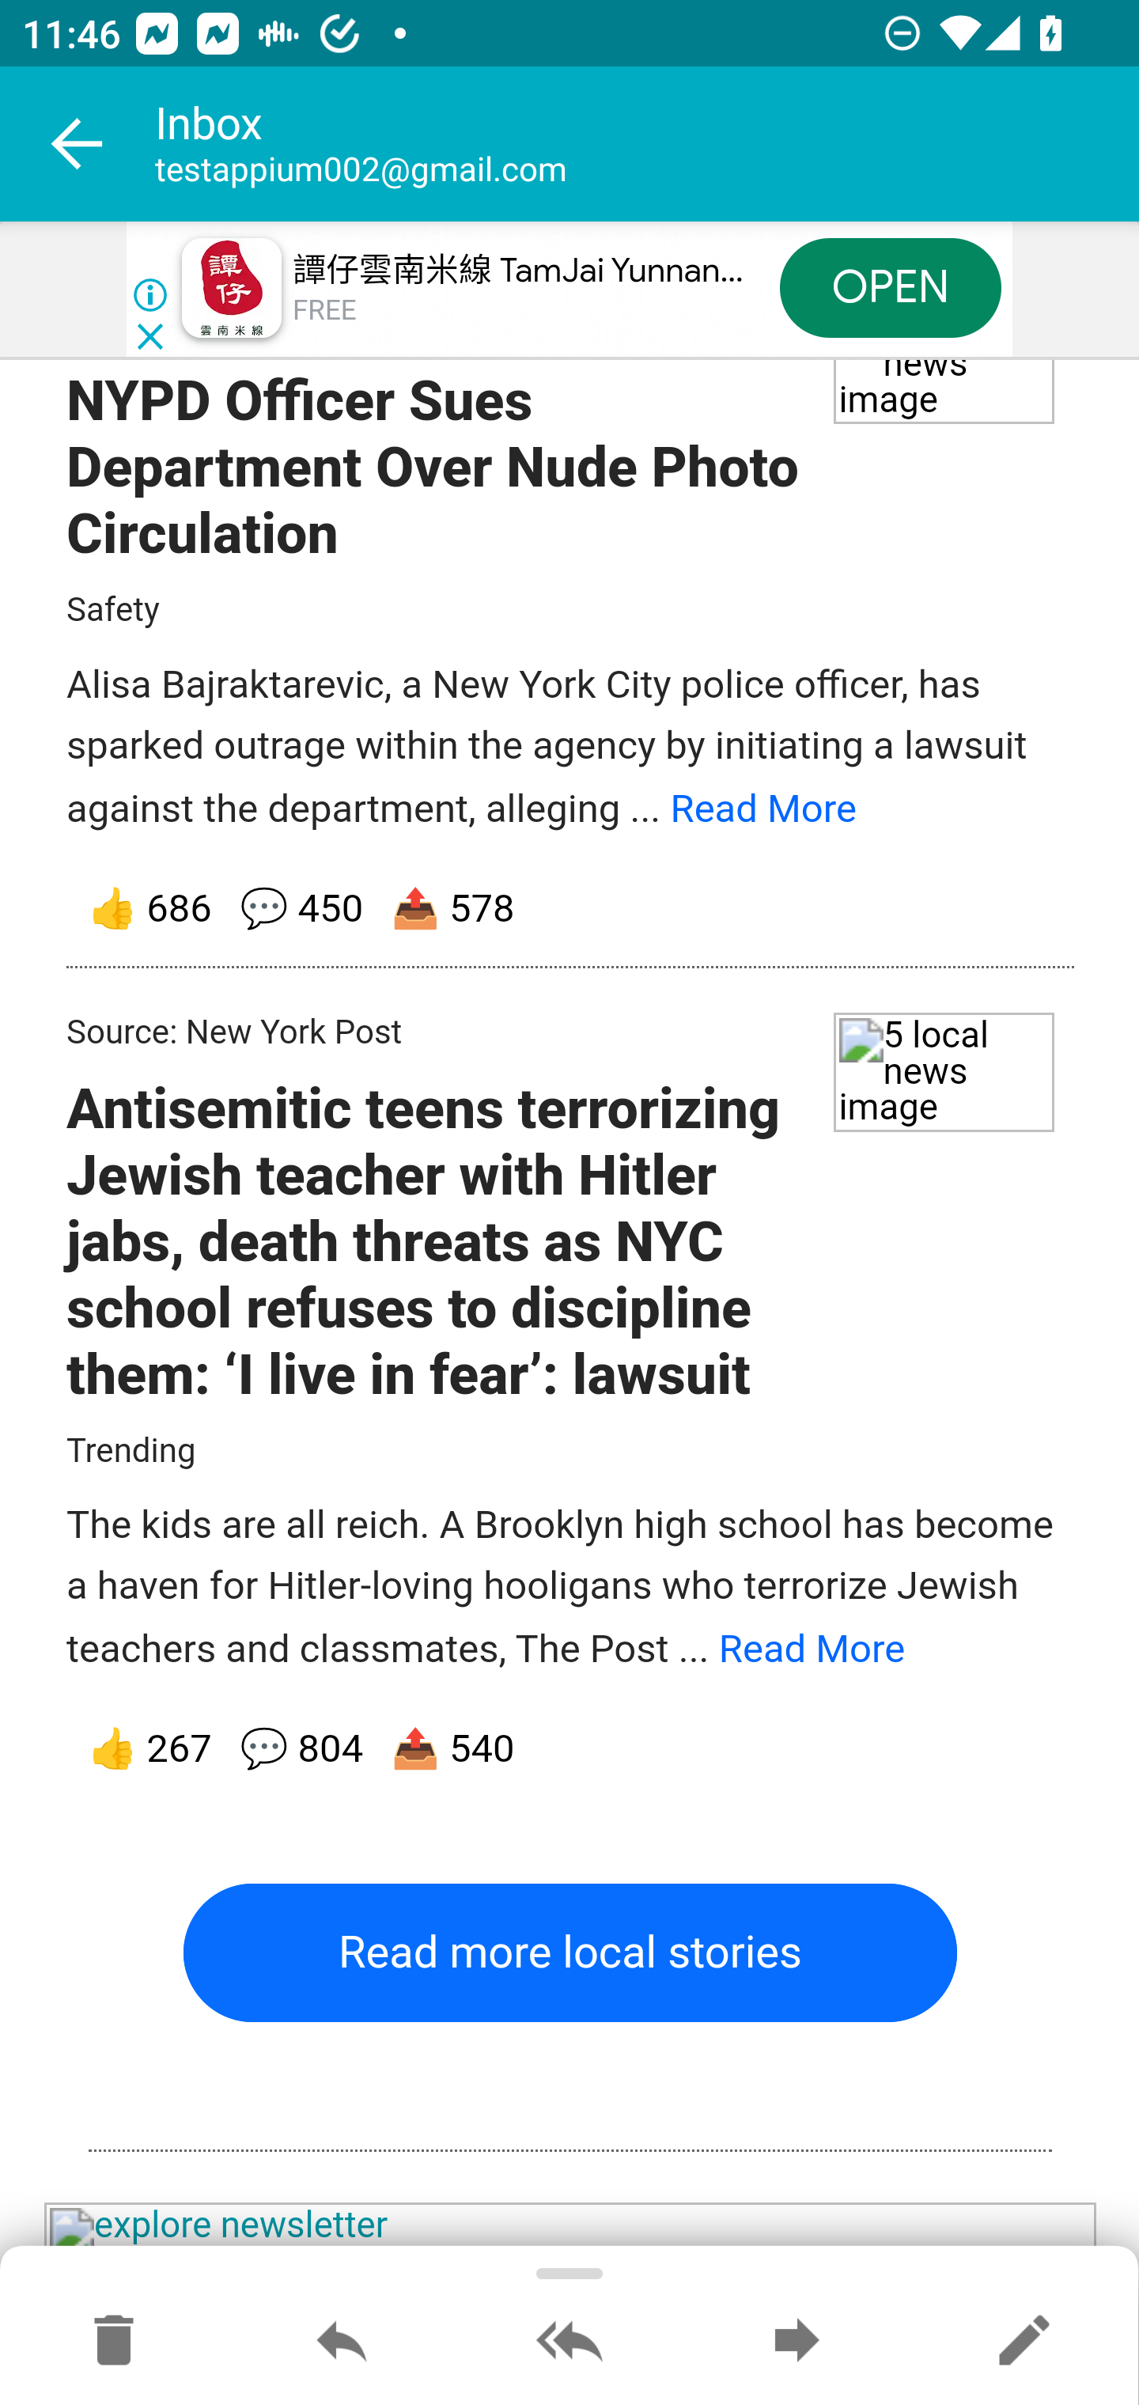 This screenshot has width=1139, height=2405. What do you see at coordinates (797, 2342) in the screenshot?
I see `Forward` at bounding box center [797, 2342].